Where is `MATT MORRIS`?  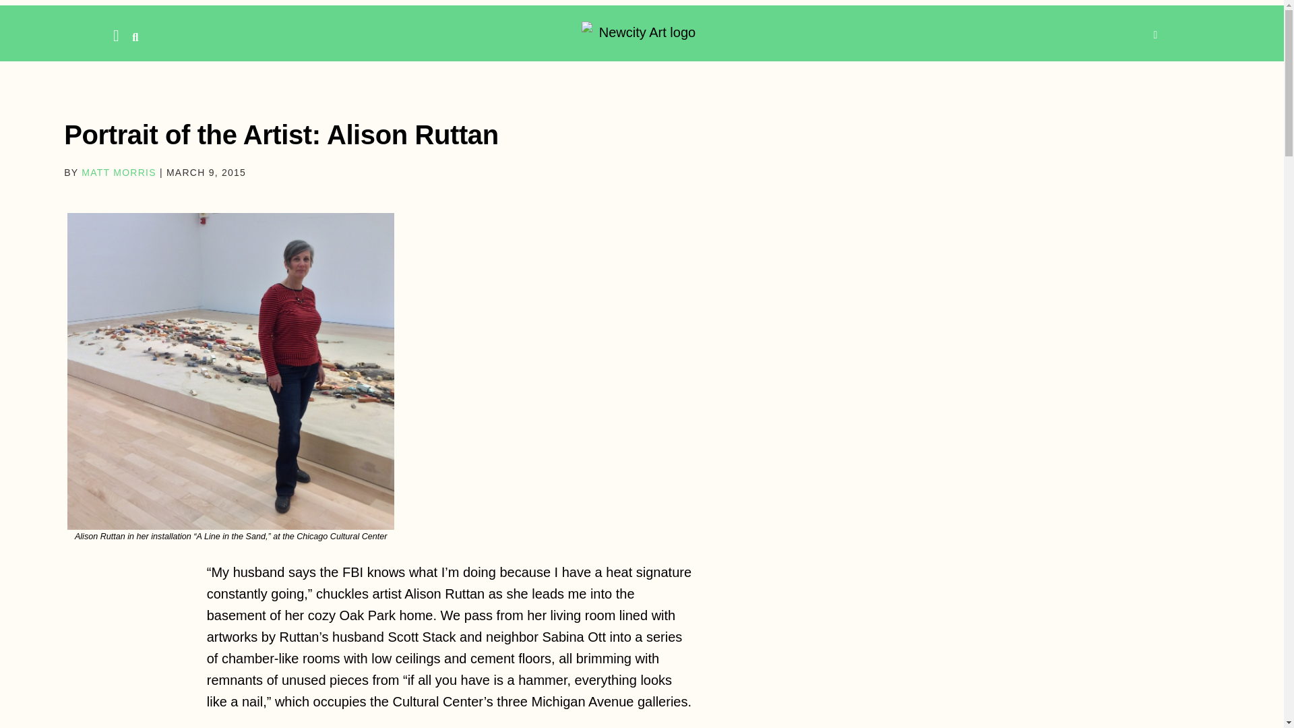
MATT MORRIS is located at coordinates (118, 173).